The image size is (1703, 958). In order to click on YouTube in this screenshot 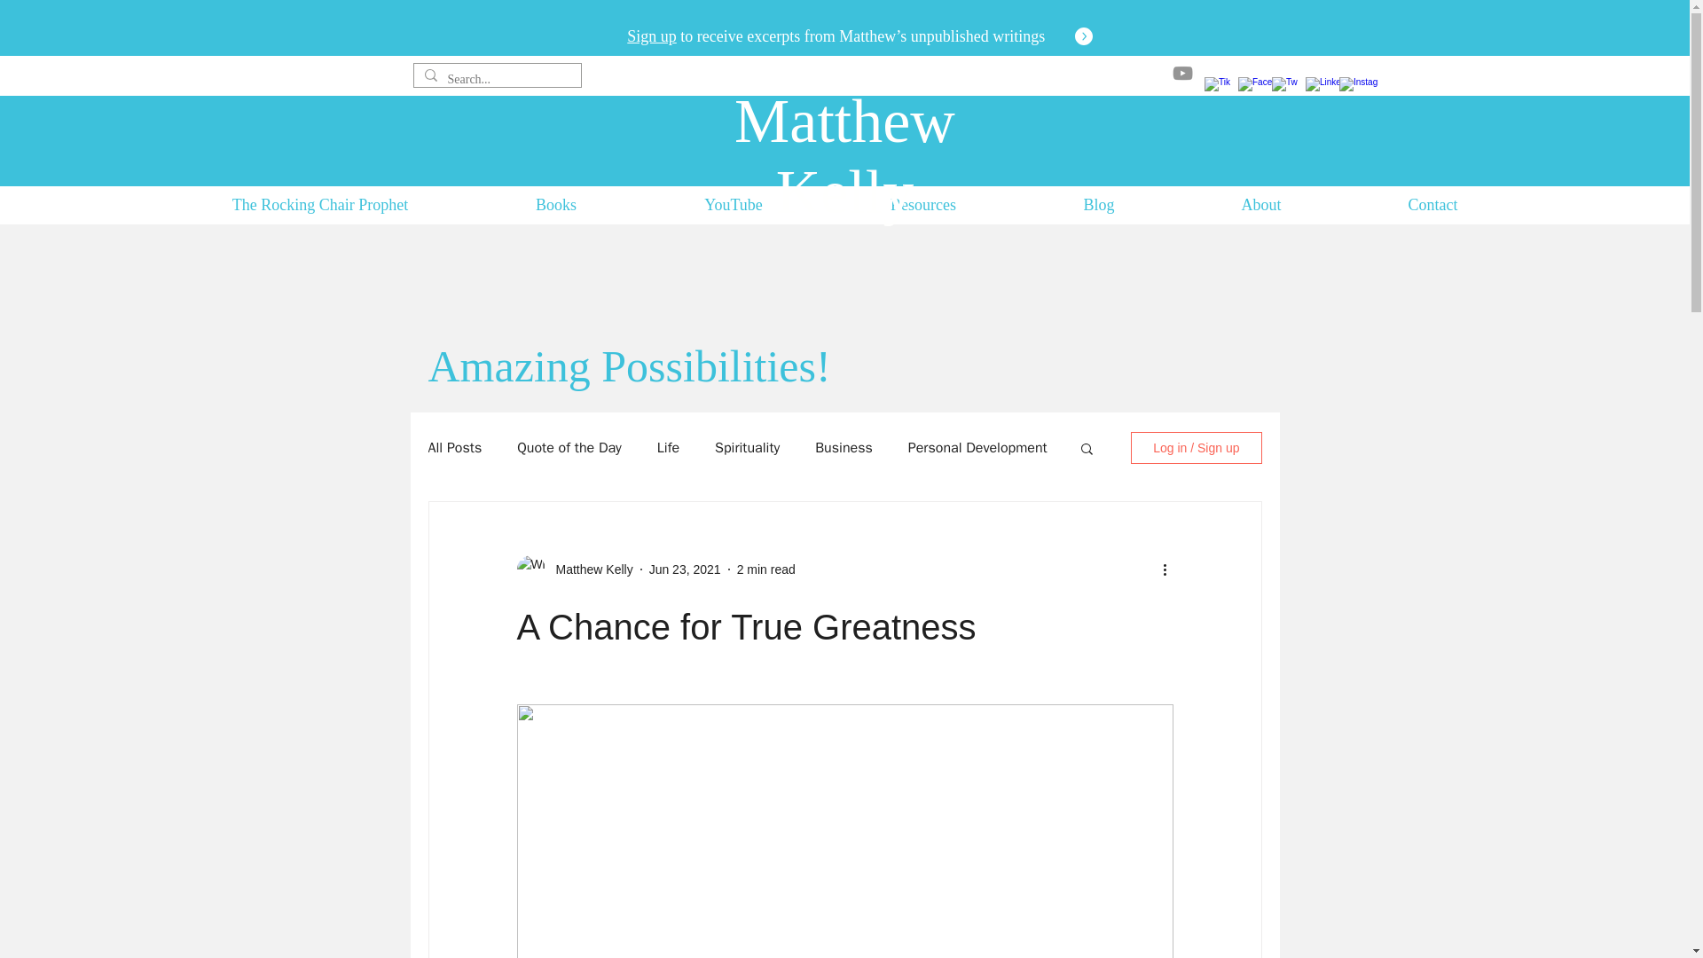, I will do `click(733, 200)`.